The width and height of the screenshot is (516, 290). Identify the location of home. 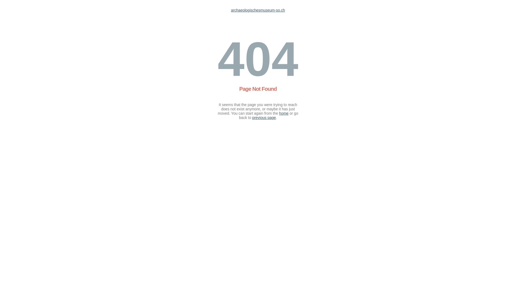
(284, 113).